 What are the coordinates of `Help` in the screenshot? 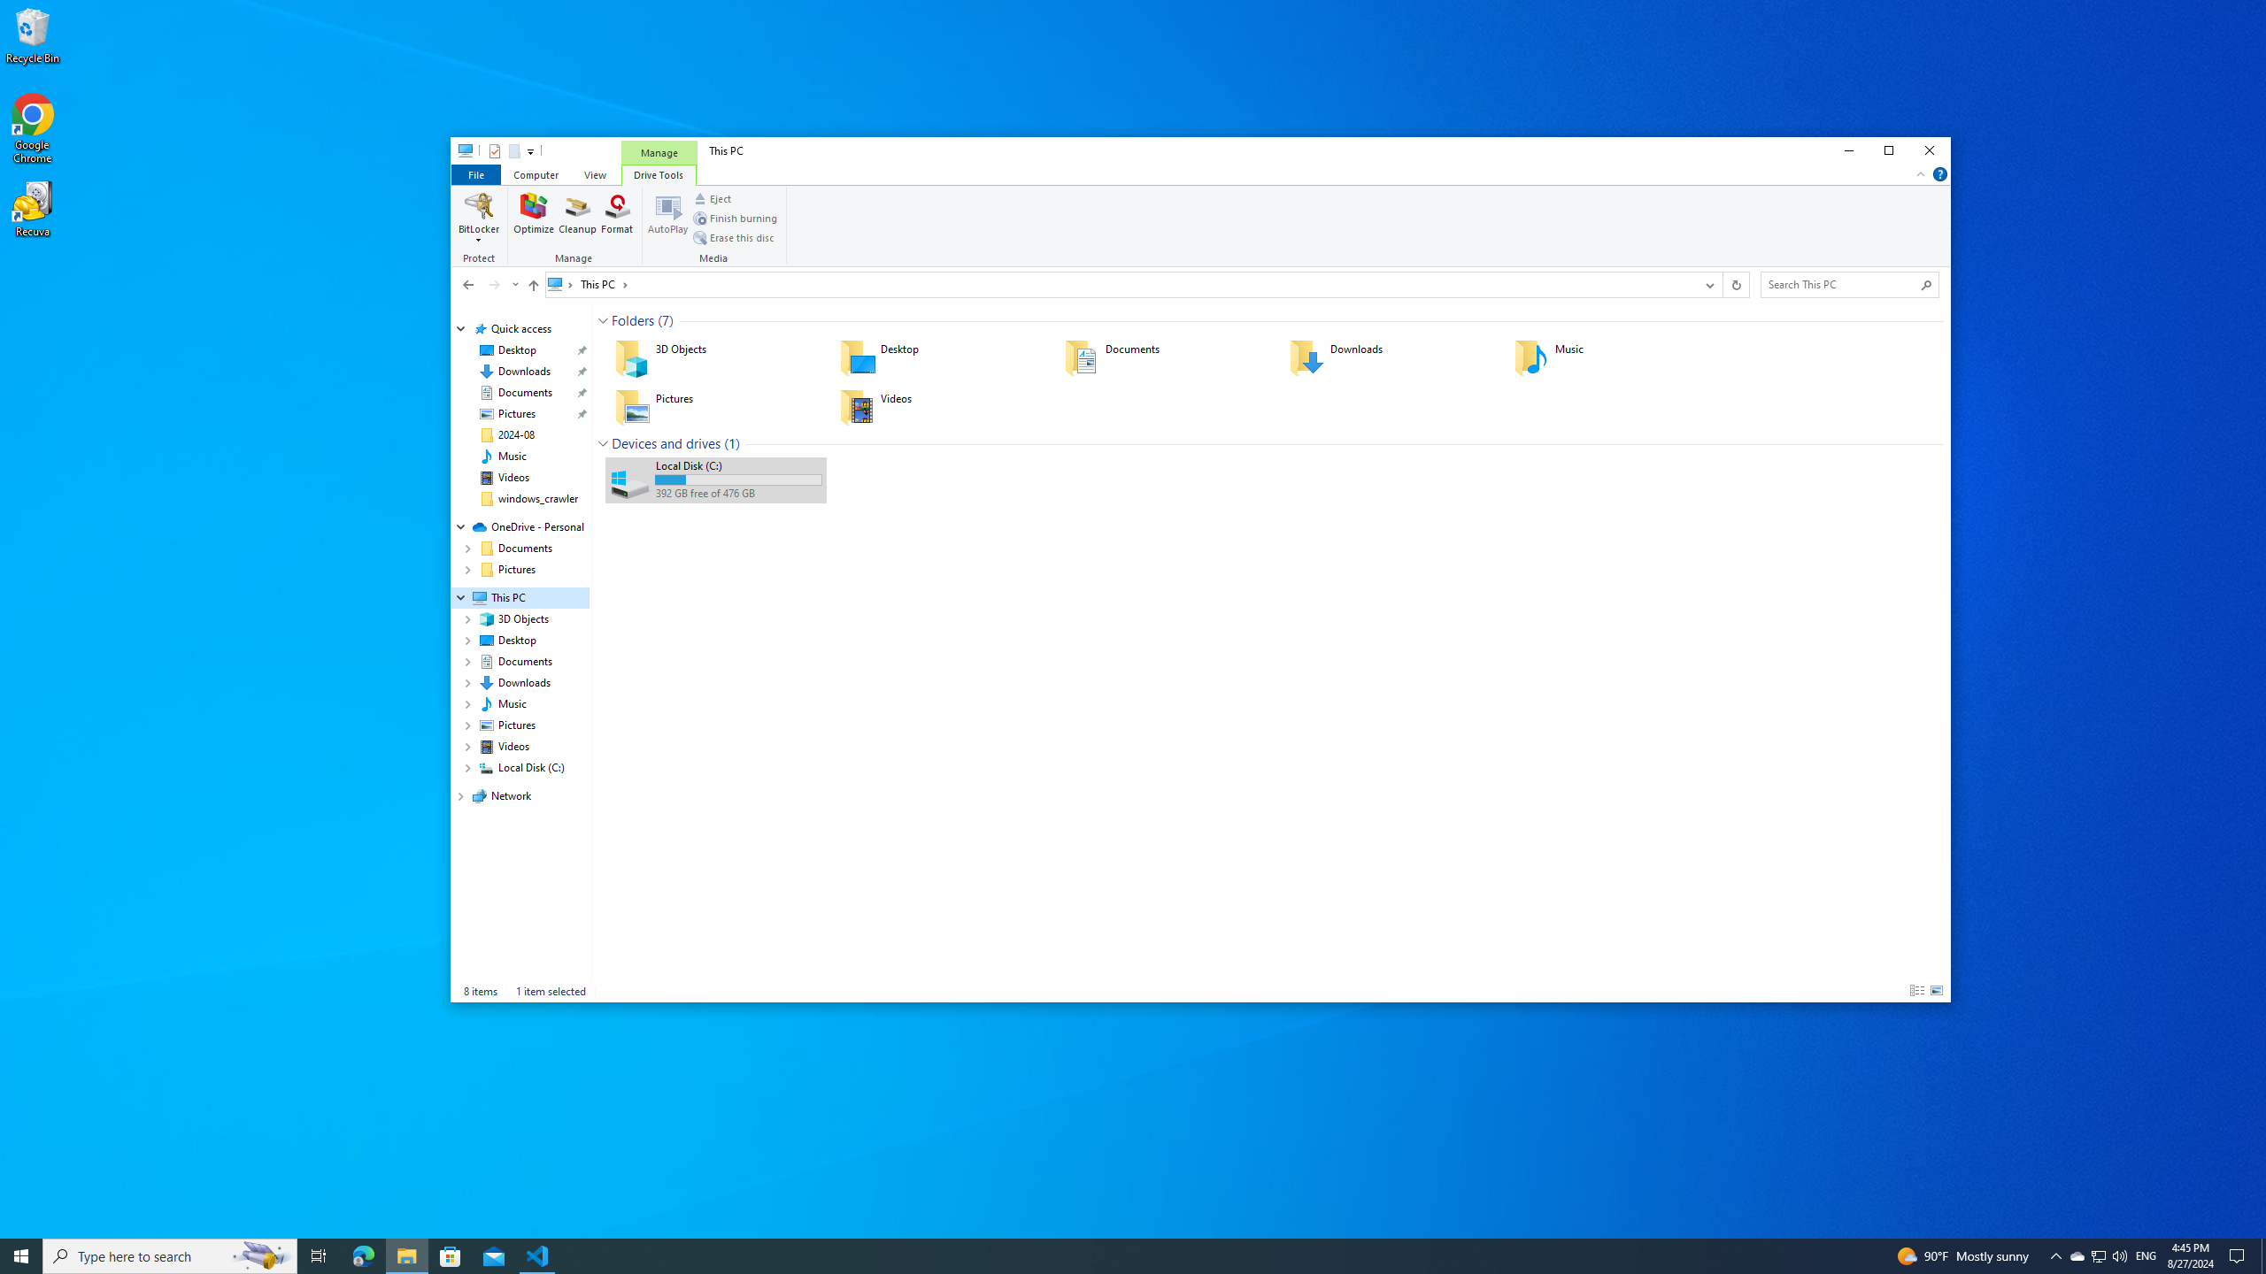 It's located at (1848, 150).